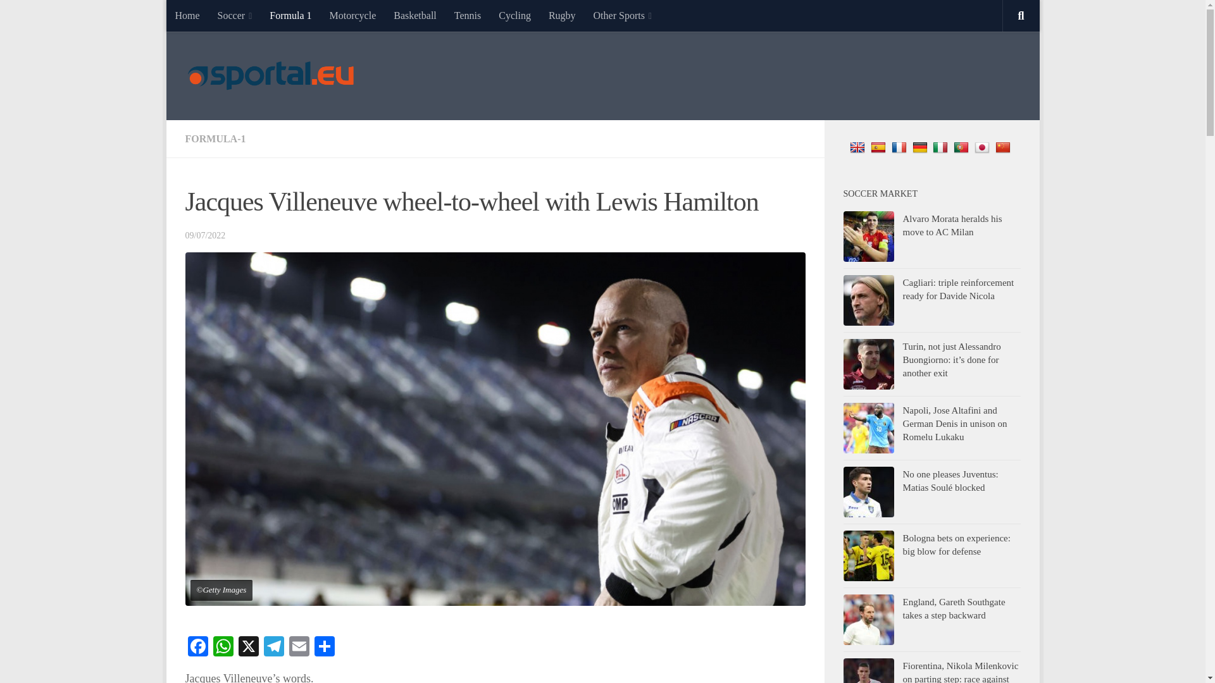 This screenshot has height=683, width=1215. What do you see at coordinates (298, 648) in the screenshot?
I see `Email` at bounding box center [298, 648].